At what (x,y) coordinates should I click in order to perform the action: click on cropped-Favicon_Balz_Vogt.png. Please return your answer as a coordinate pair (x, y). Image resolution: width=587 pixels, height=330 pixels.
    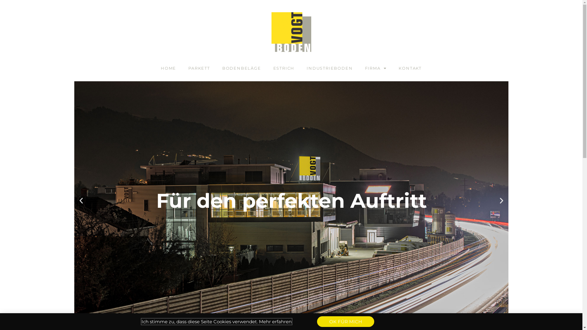
    Looking at the image, I should click on (291, 32).